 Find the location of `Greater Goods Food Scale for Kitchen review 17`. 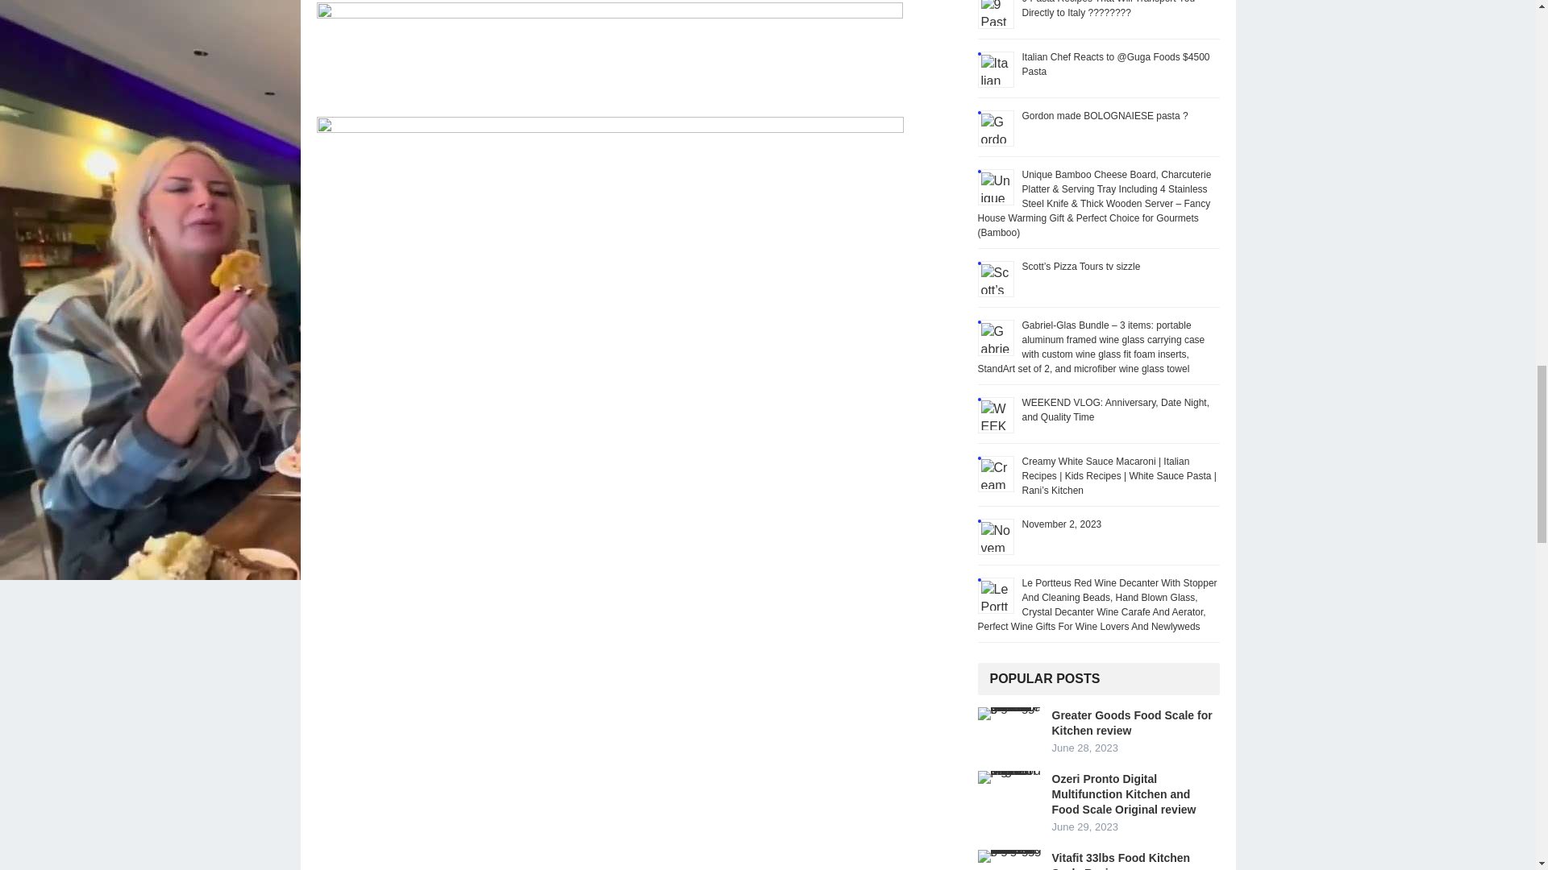

Greater Goods Food Scale for Kitchen review 17 is located at coordinates (1009, 714).